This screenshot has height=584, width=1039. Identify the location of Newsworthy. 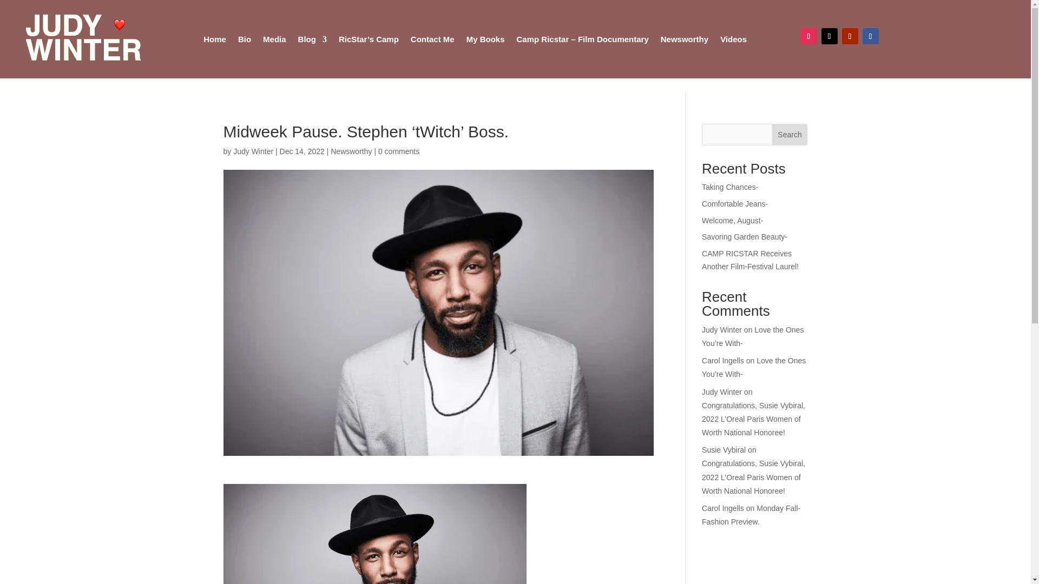
(685, 39).